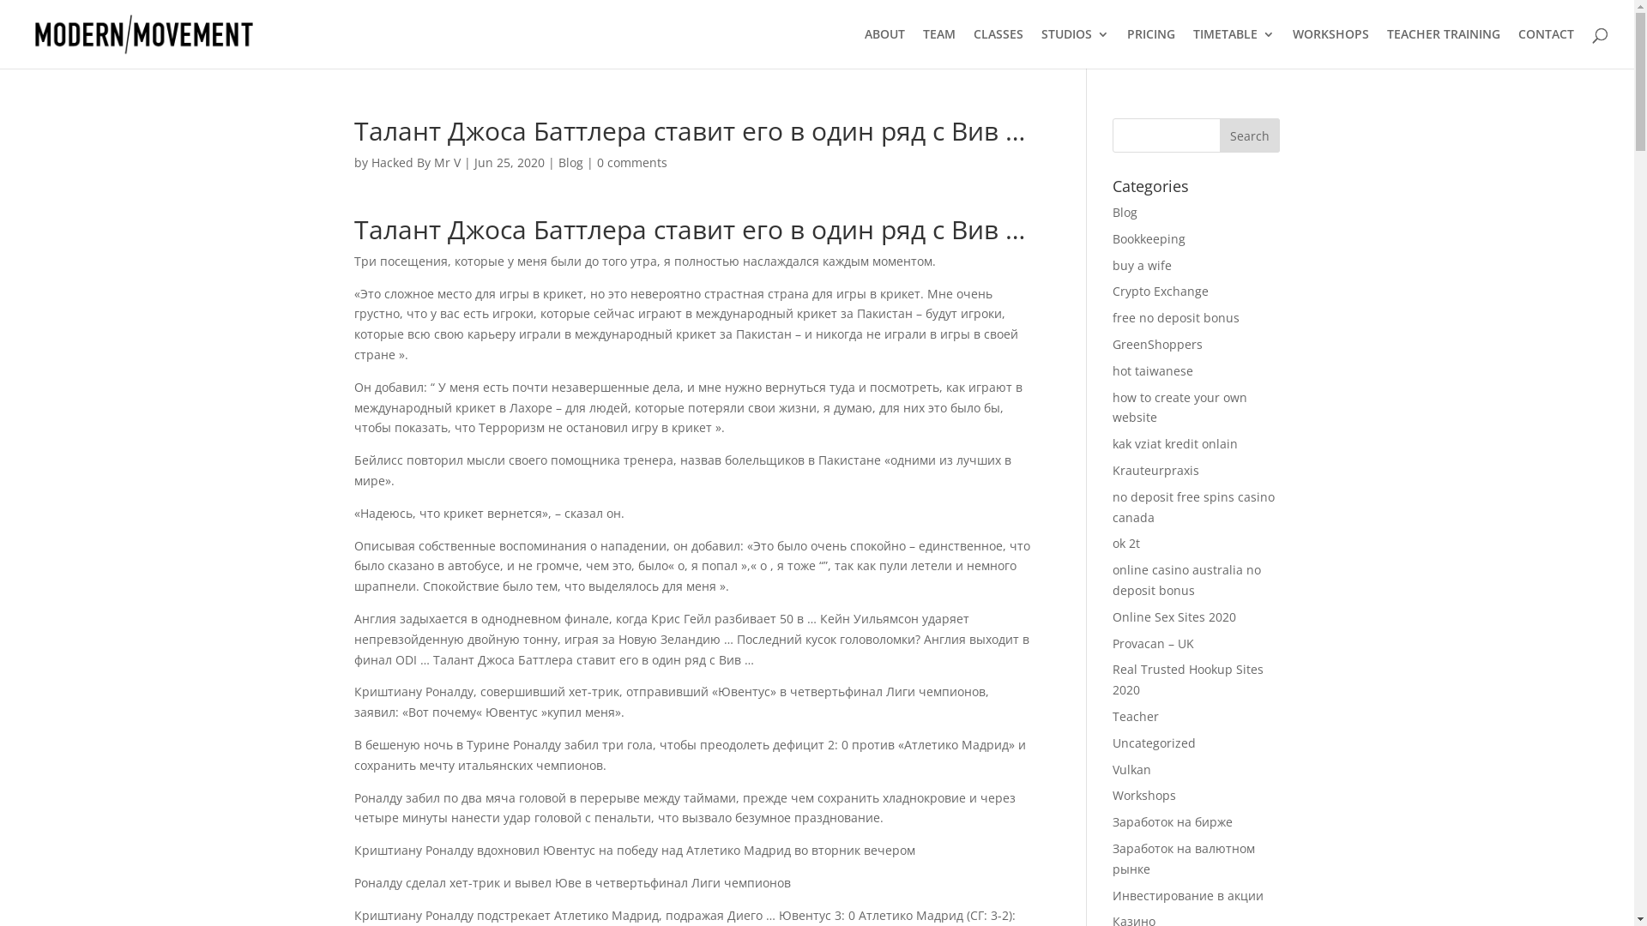 Image resolution: width=1647 pixels, height=926 pixels. I want to click on Online Sex Sites 2020, so click(1174, 617).